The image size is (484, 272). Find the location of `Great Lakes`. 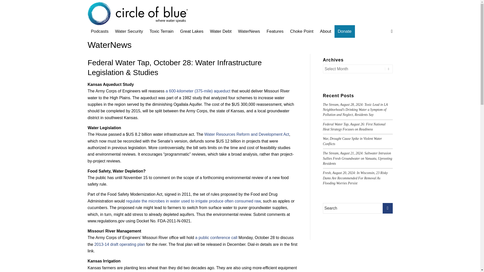

Great Lakes is located at coordinates (192, 31).